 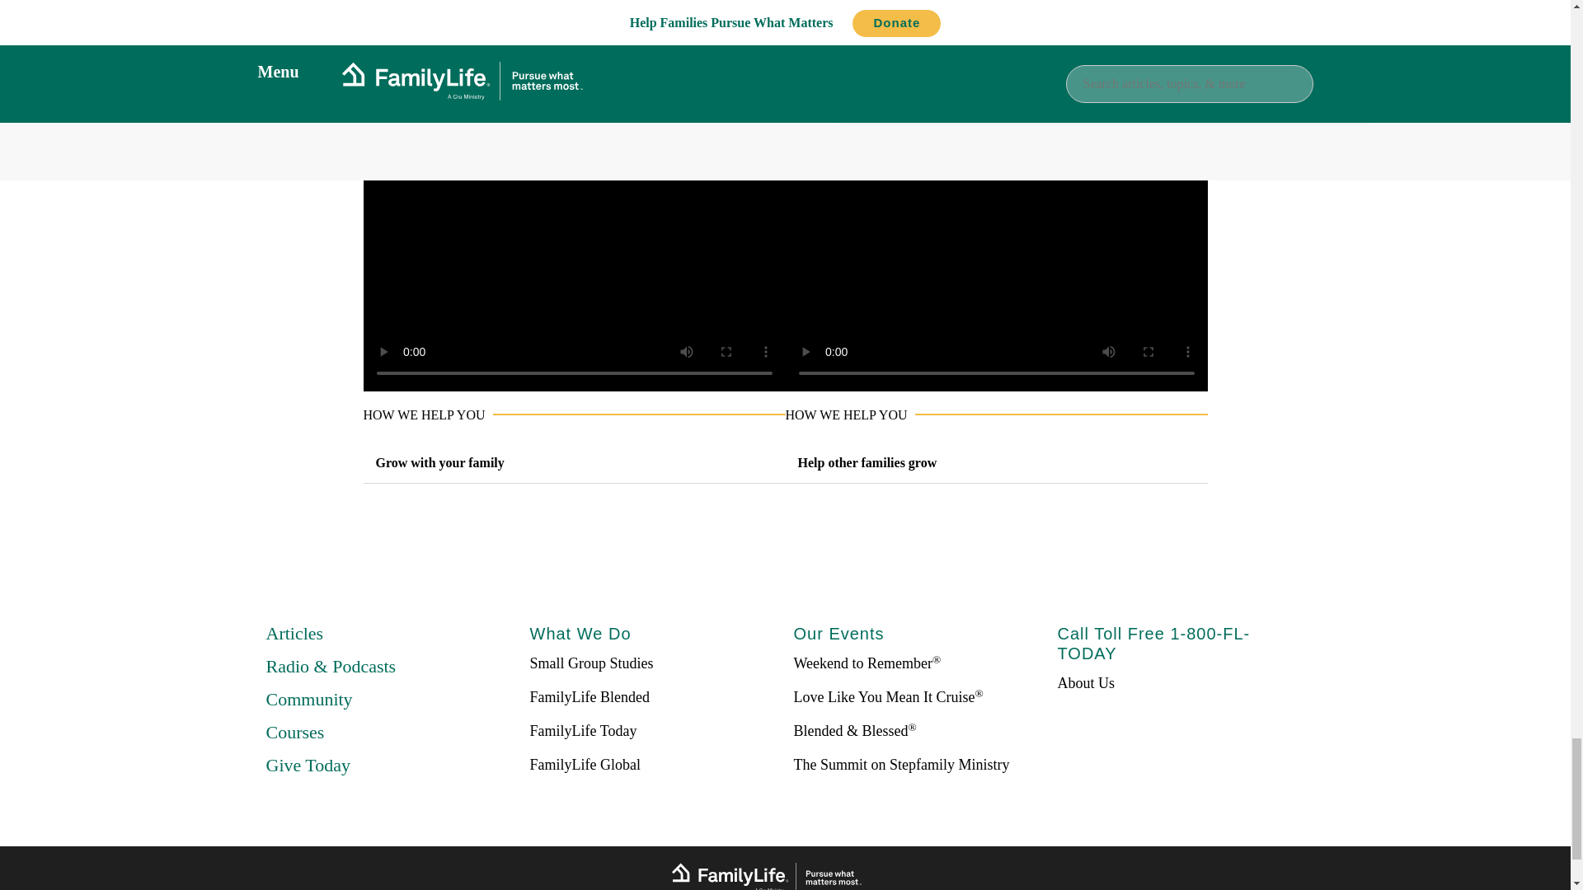 What do you see at coordinates (590, 663) in the screenshot?
I see `Small Group Studies` at bounding box center [590, 663].